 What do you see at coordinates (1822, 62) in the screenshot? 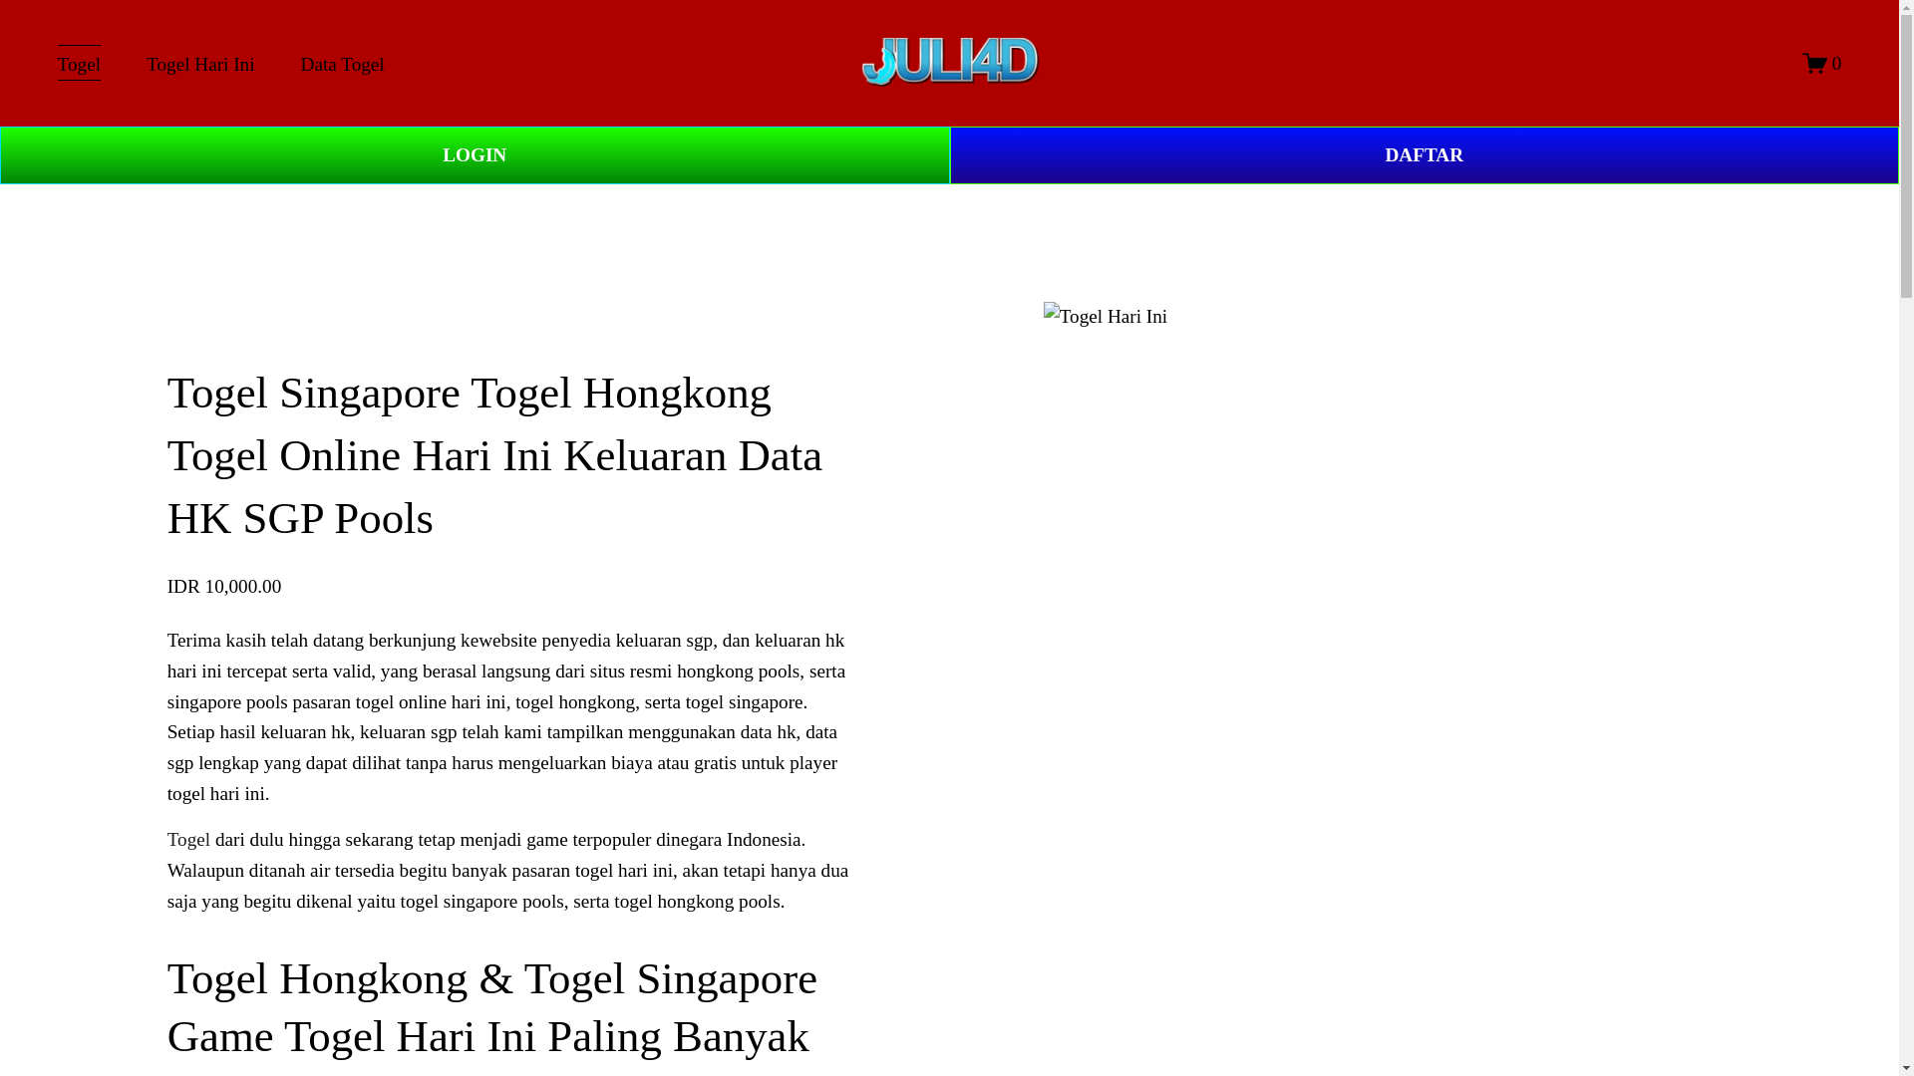
I see `0` at bounding box center [1822, 62].